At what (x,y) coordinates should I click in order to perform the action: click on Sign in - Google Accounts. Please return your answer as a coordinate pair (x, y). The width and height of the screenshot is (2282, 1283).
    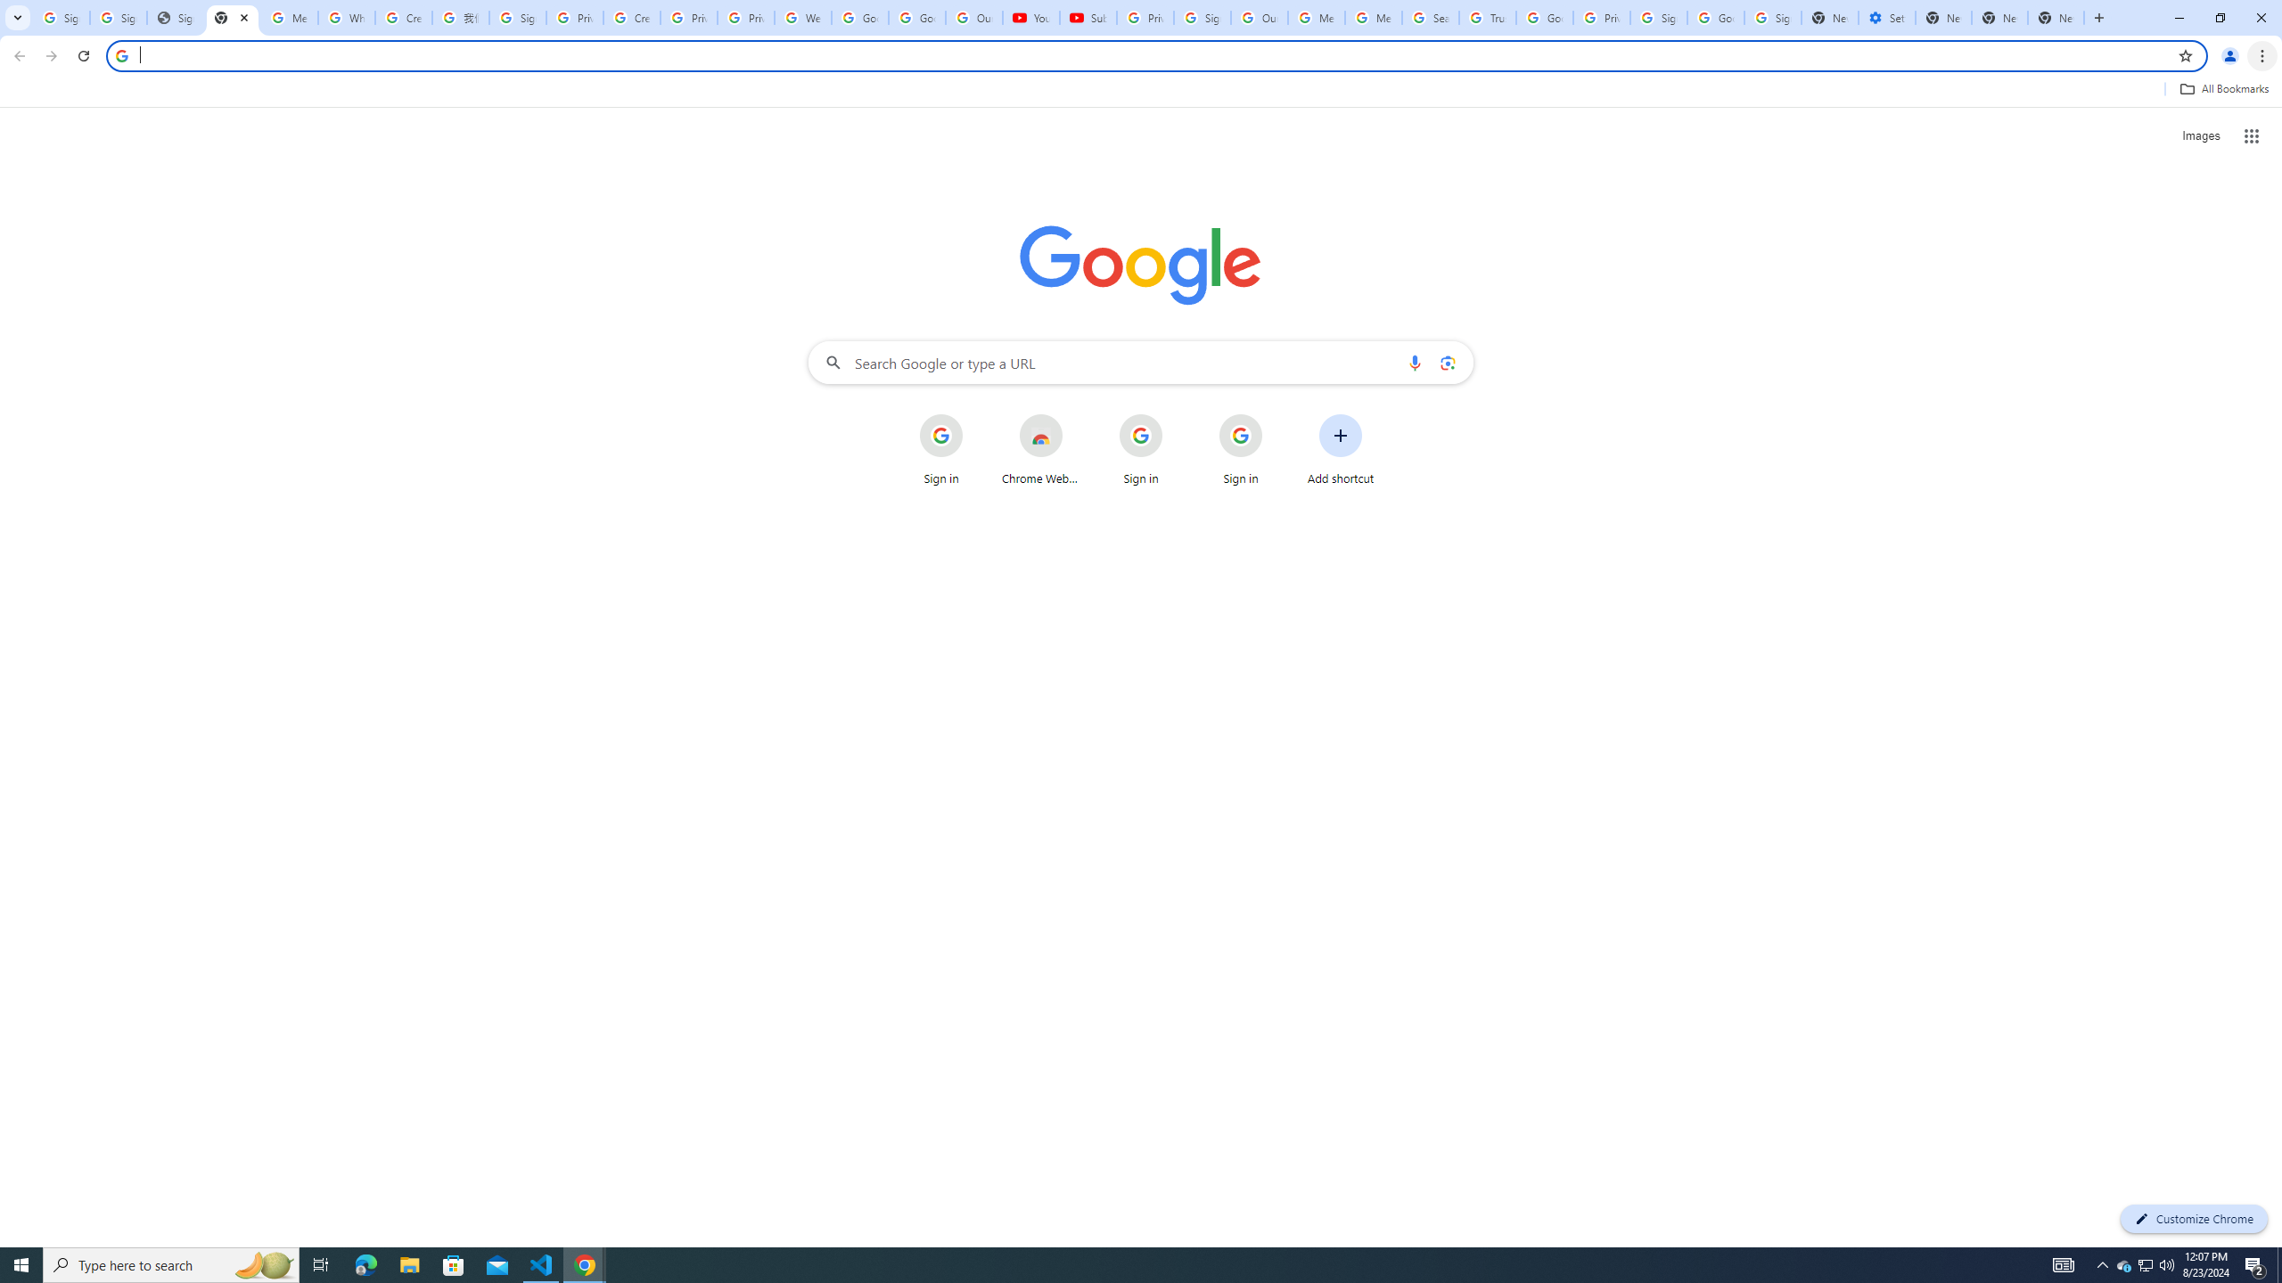
    Looking at the image, I should click on (1203, 18).